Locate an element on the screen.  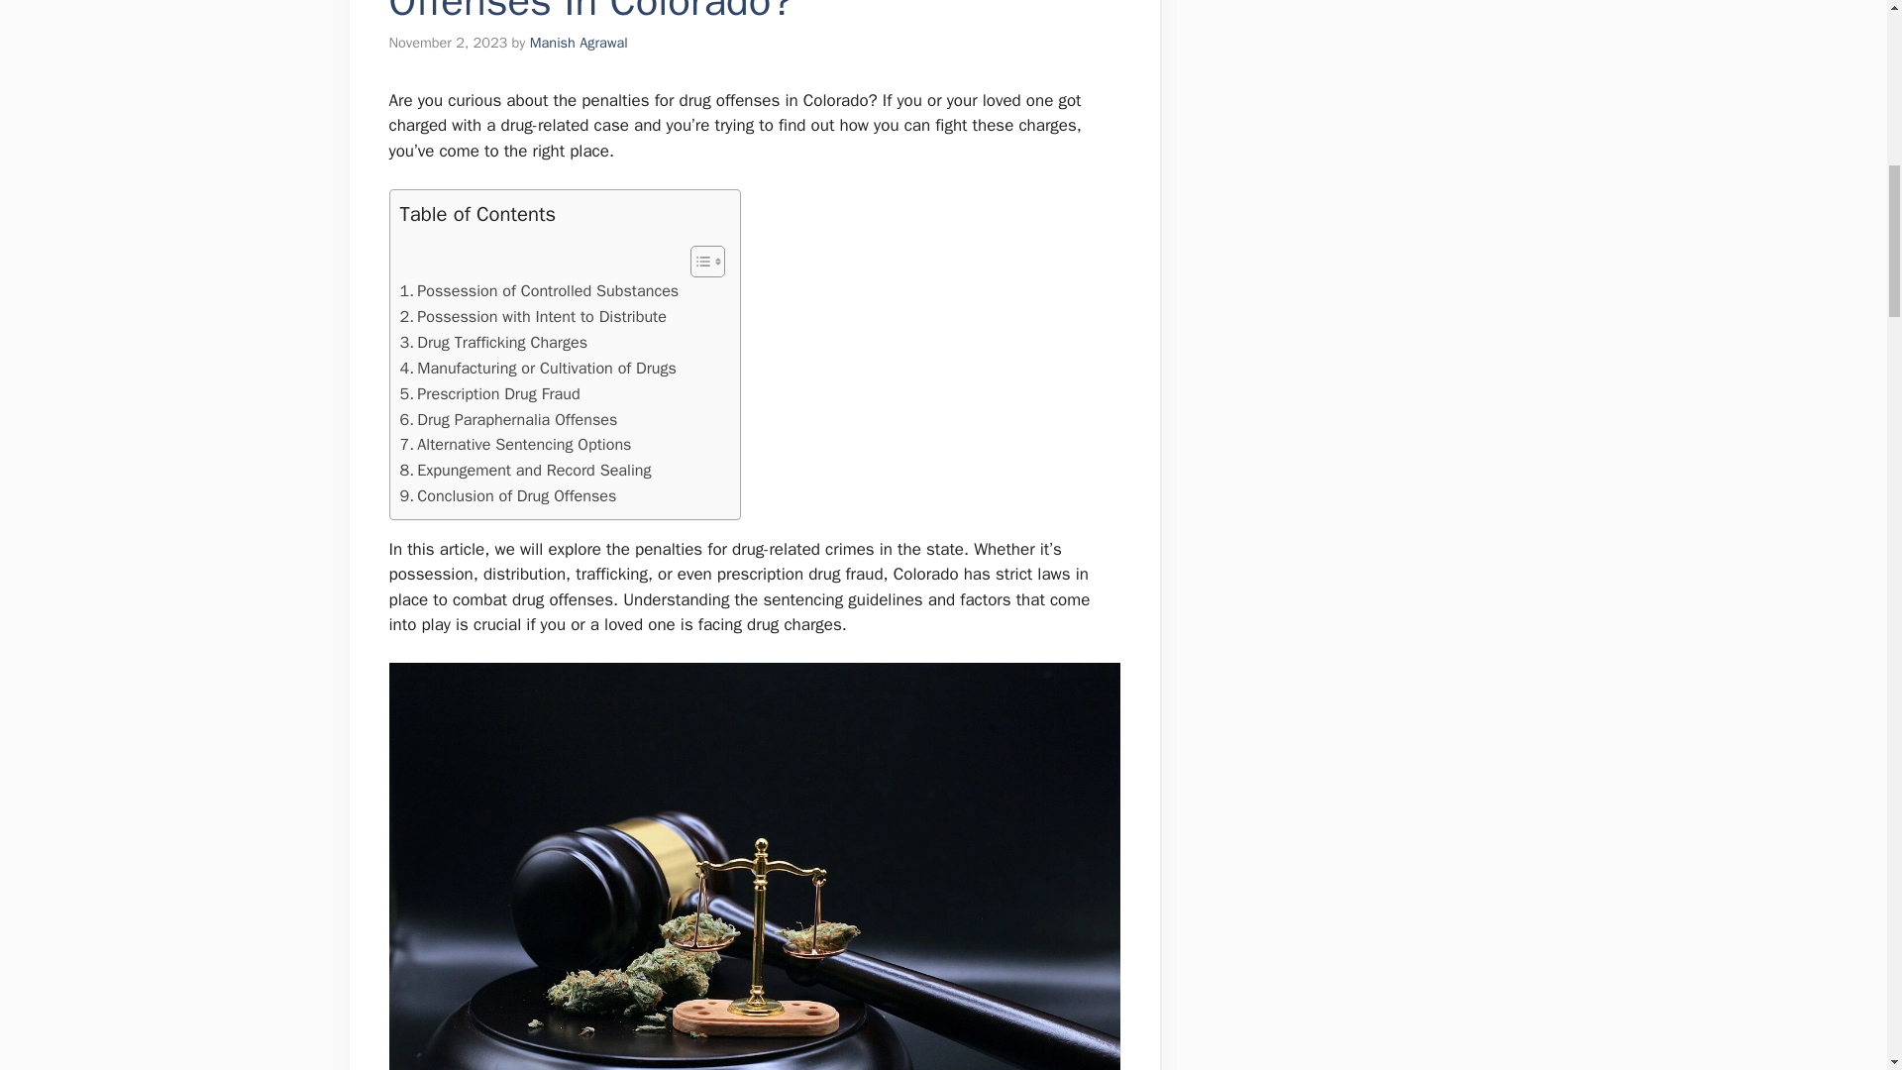
Drug Trafficking Charges is located at coordinates (493, 342).